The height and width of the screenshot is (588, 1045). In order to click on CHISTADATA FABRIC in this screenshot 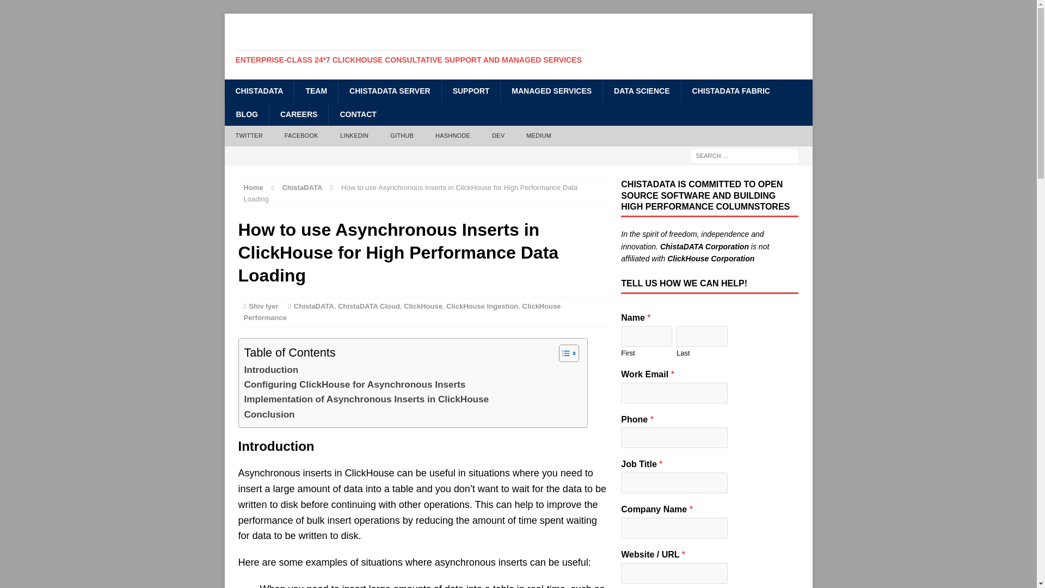, I will do `click(730, 90)`.